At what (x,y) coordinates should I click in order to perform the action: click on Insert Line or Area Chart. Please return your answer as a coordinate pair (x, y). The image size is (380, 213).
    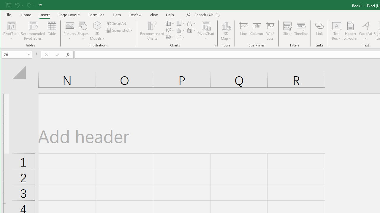
    Looking at the image, I should click on (170, 30).